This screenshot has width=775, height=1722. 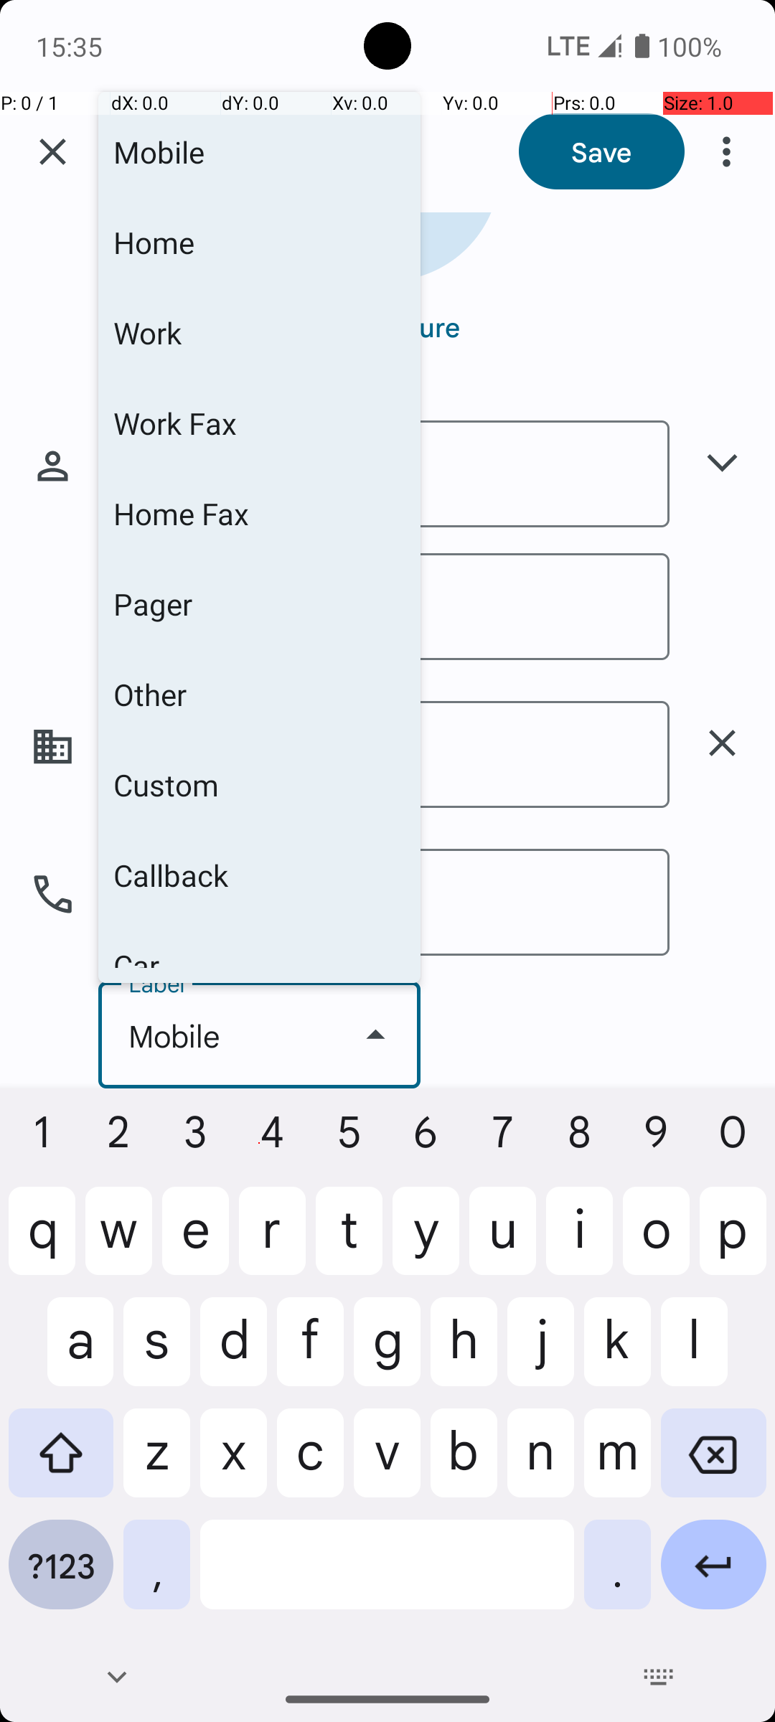 I want to click on Add picture, so click(x=387, y=326).